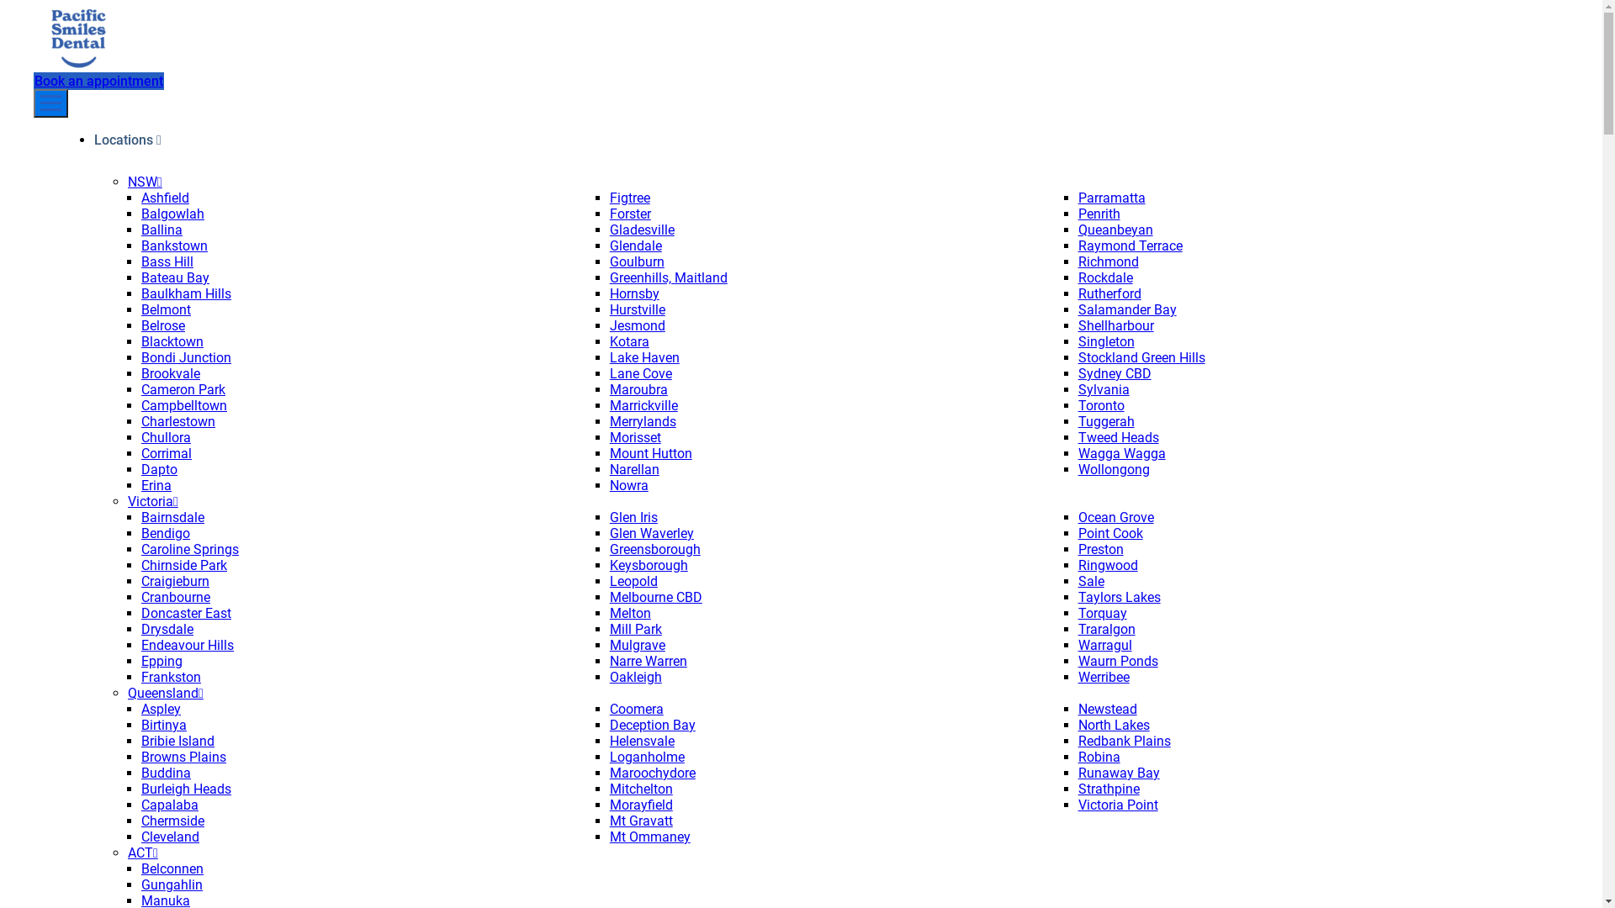 Image resolution: width=1615 pixels, height=908 pixels. Describe the element at coordinates (1119, 805) in the screenshot. I see `Victoria Point` at that location.